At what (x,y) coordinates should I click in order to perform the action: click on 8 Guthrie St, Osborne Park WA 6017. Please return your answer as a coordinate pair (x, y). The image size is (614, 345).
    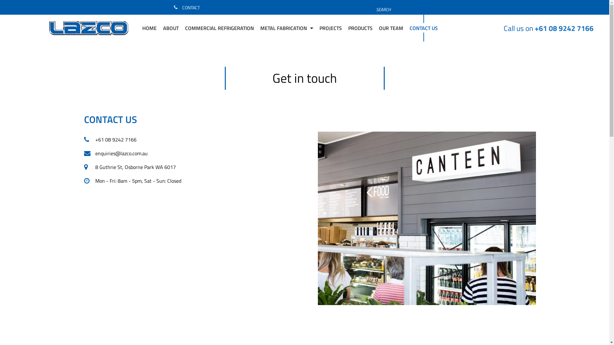
    Looking at the image, I should click on (167, 167).